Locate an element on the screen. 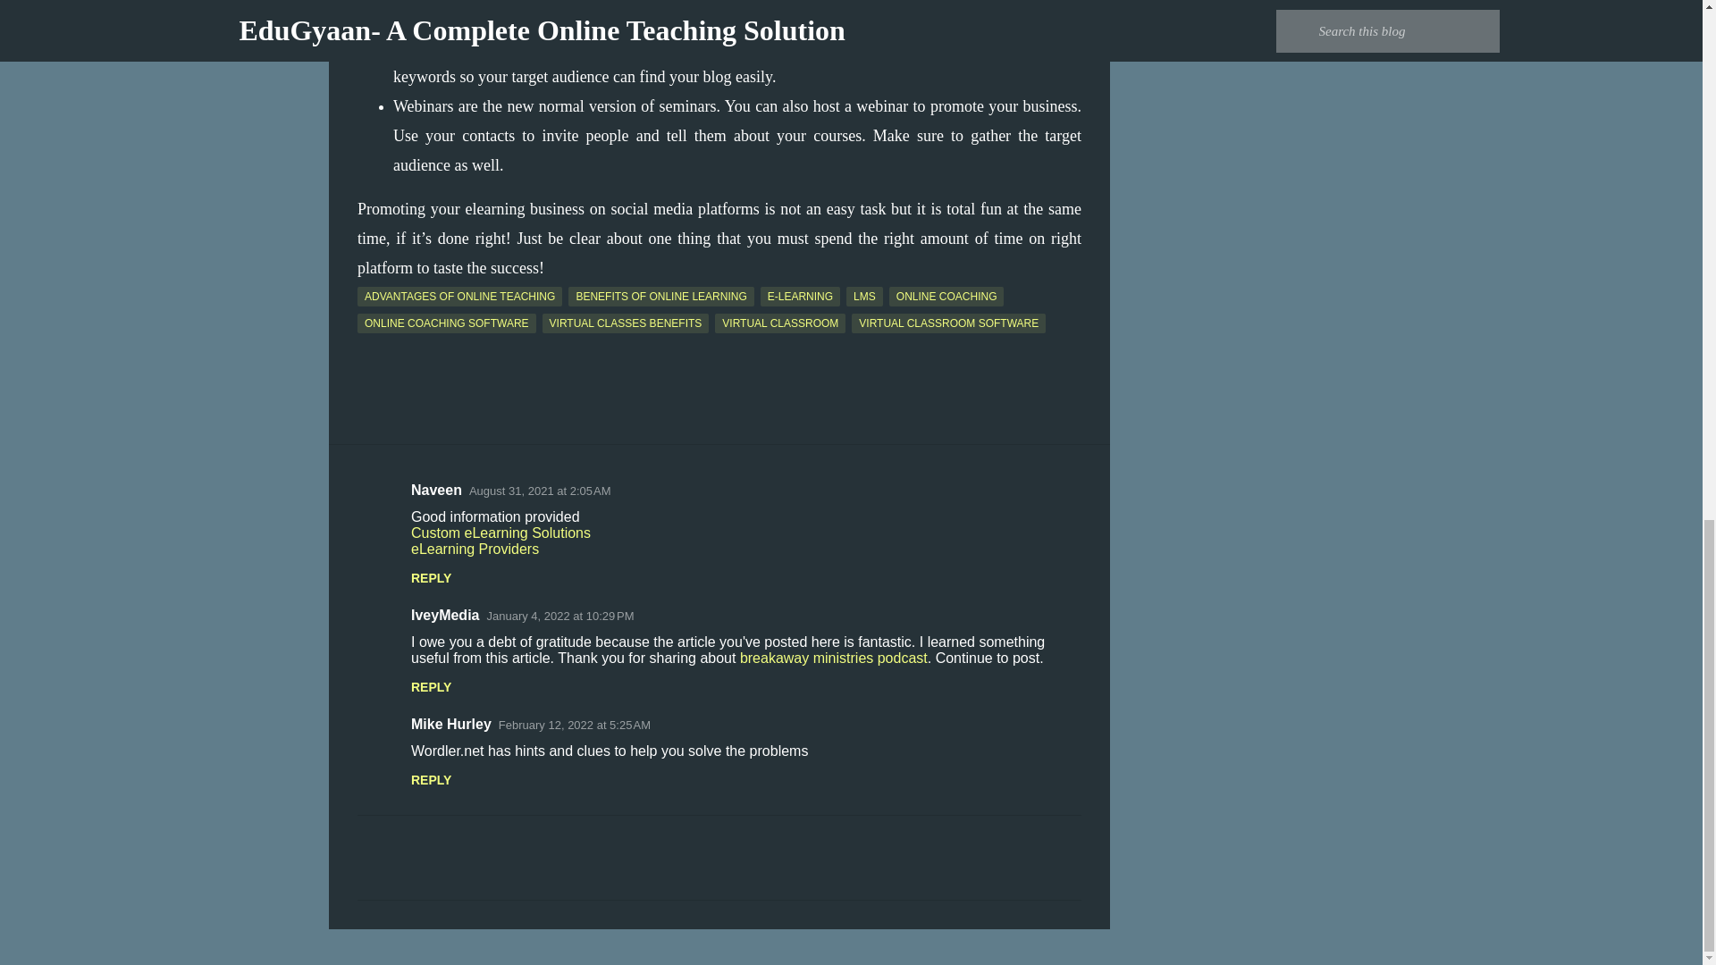 This screenshot has width=1716, height=965. Naveen is located at coordinates (436, 490).